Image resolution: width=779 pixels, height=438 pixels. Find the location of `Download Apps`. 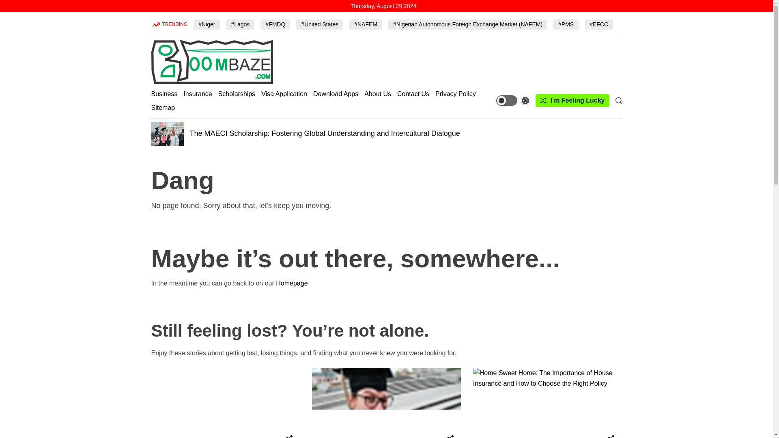

Download Apps is located at coordinates (336, 94).